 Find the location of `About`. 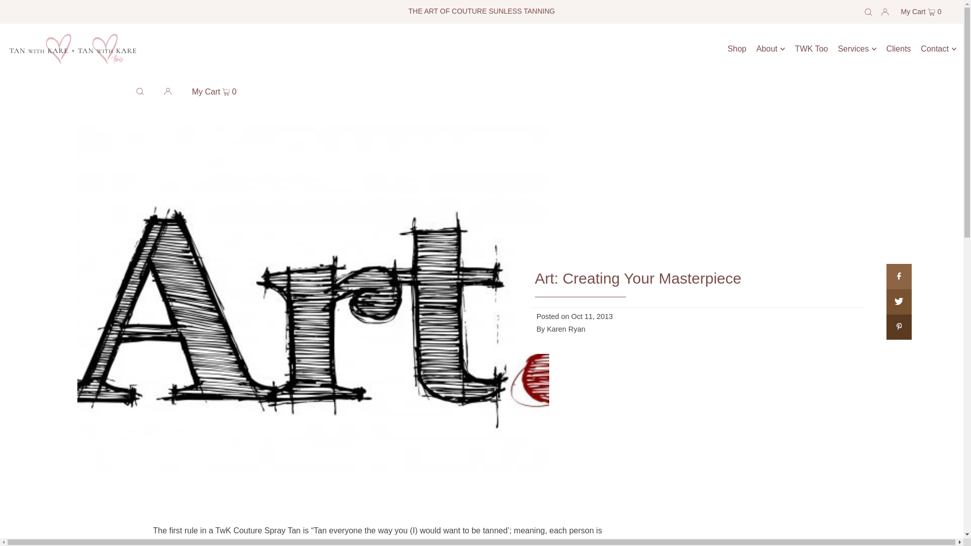

About is located at coordinates (770, 49).